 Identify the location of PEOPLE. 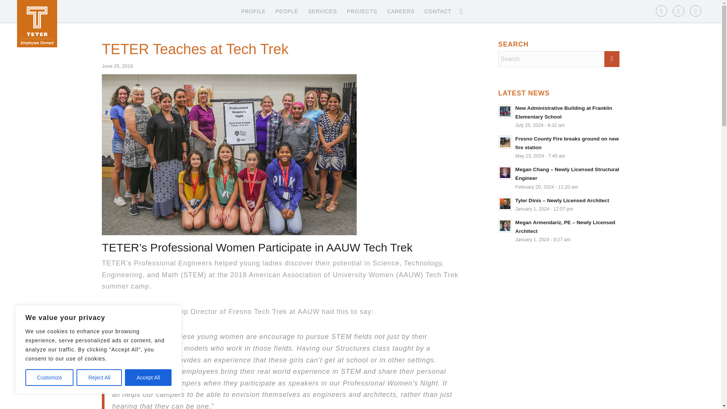
(287, 11).